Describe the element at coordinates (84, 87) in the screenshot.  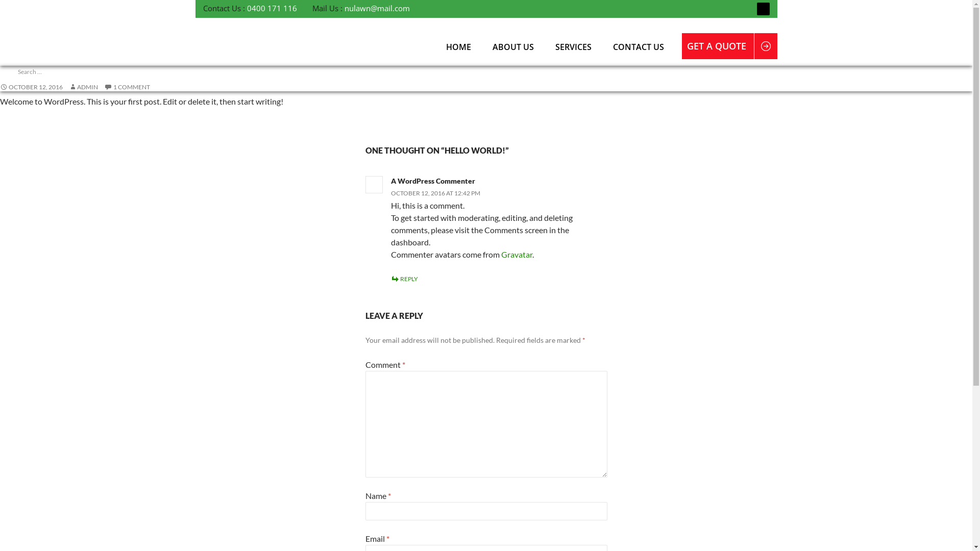
I see `ADMIN` at that location.